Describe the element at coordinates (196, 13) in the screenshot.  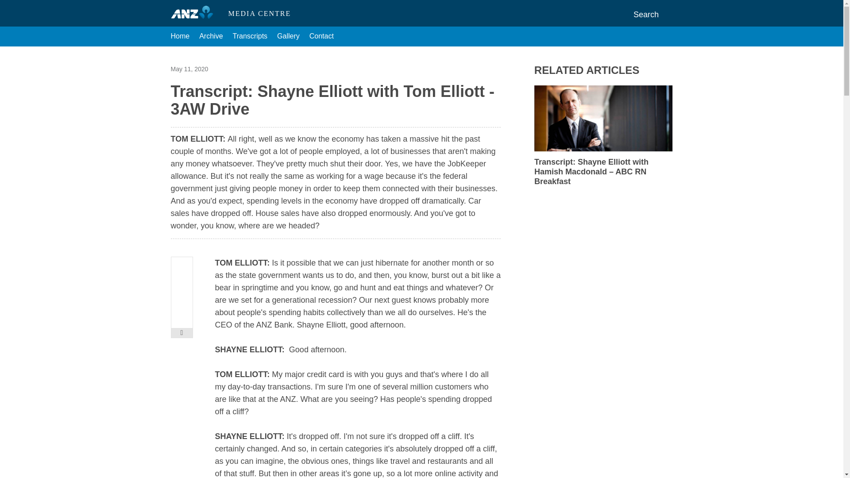
I see `Media Centre Homepage` at that location.